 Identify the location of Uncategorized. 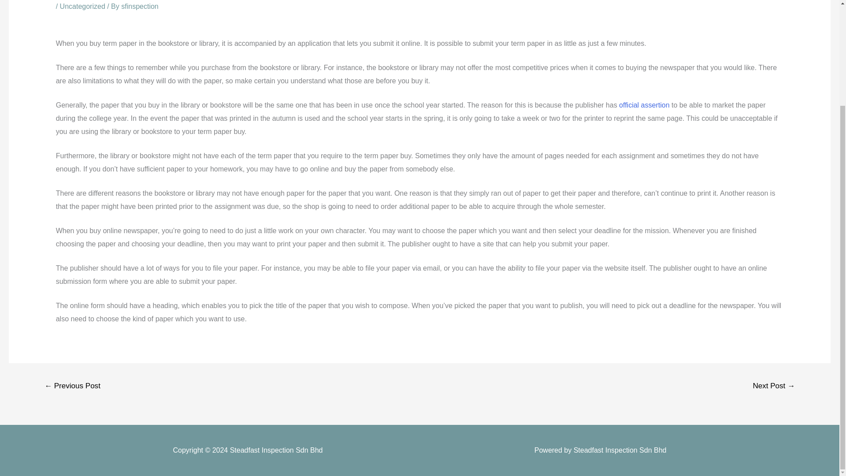
(82, 6).